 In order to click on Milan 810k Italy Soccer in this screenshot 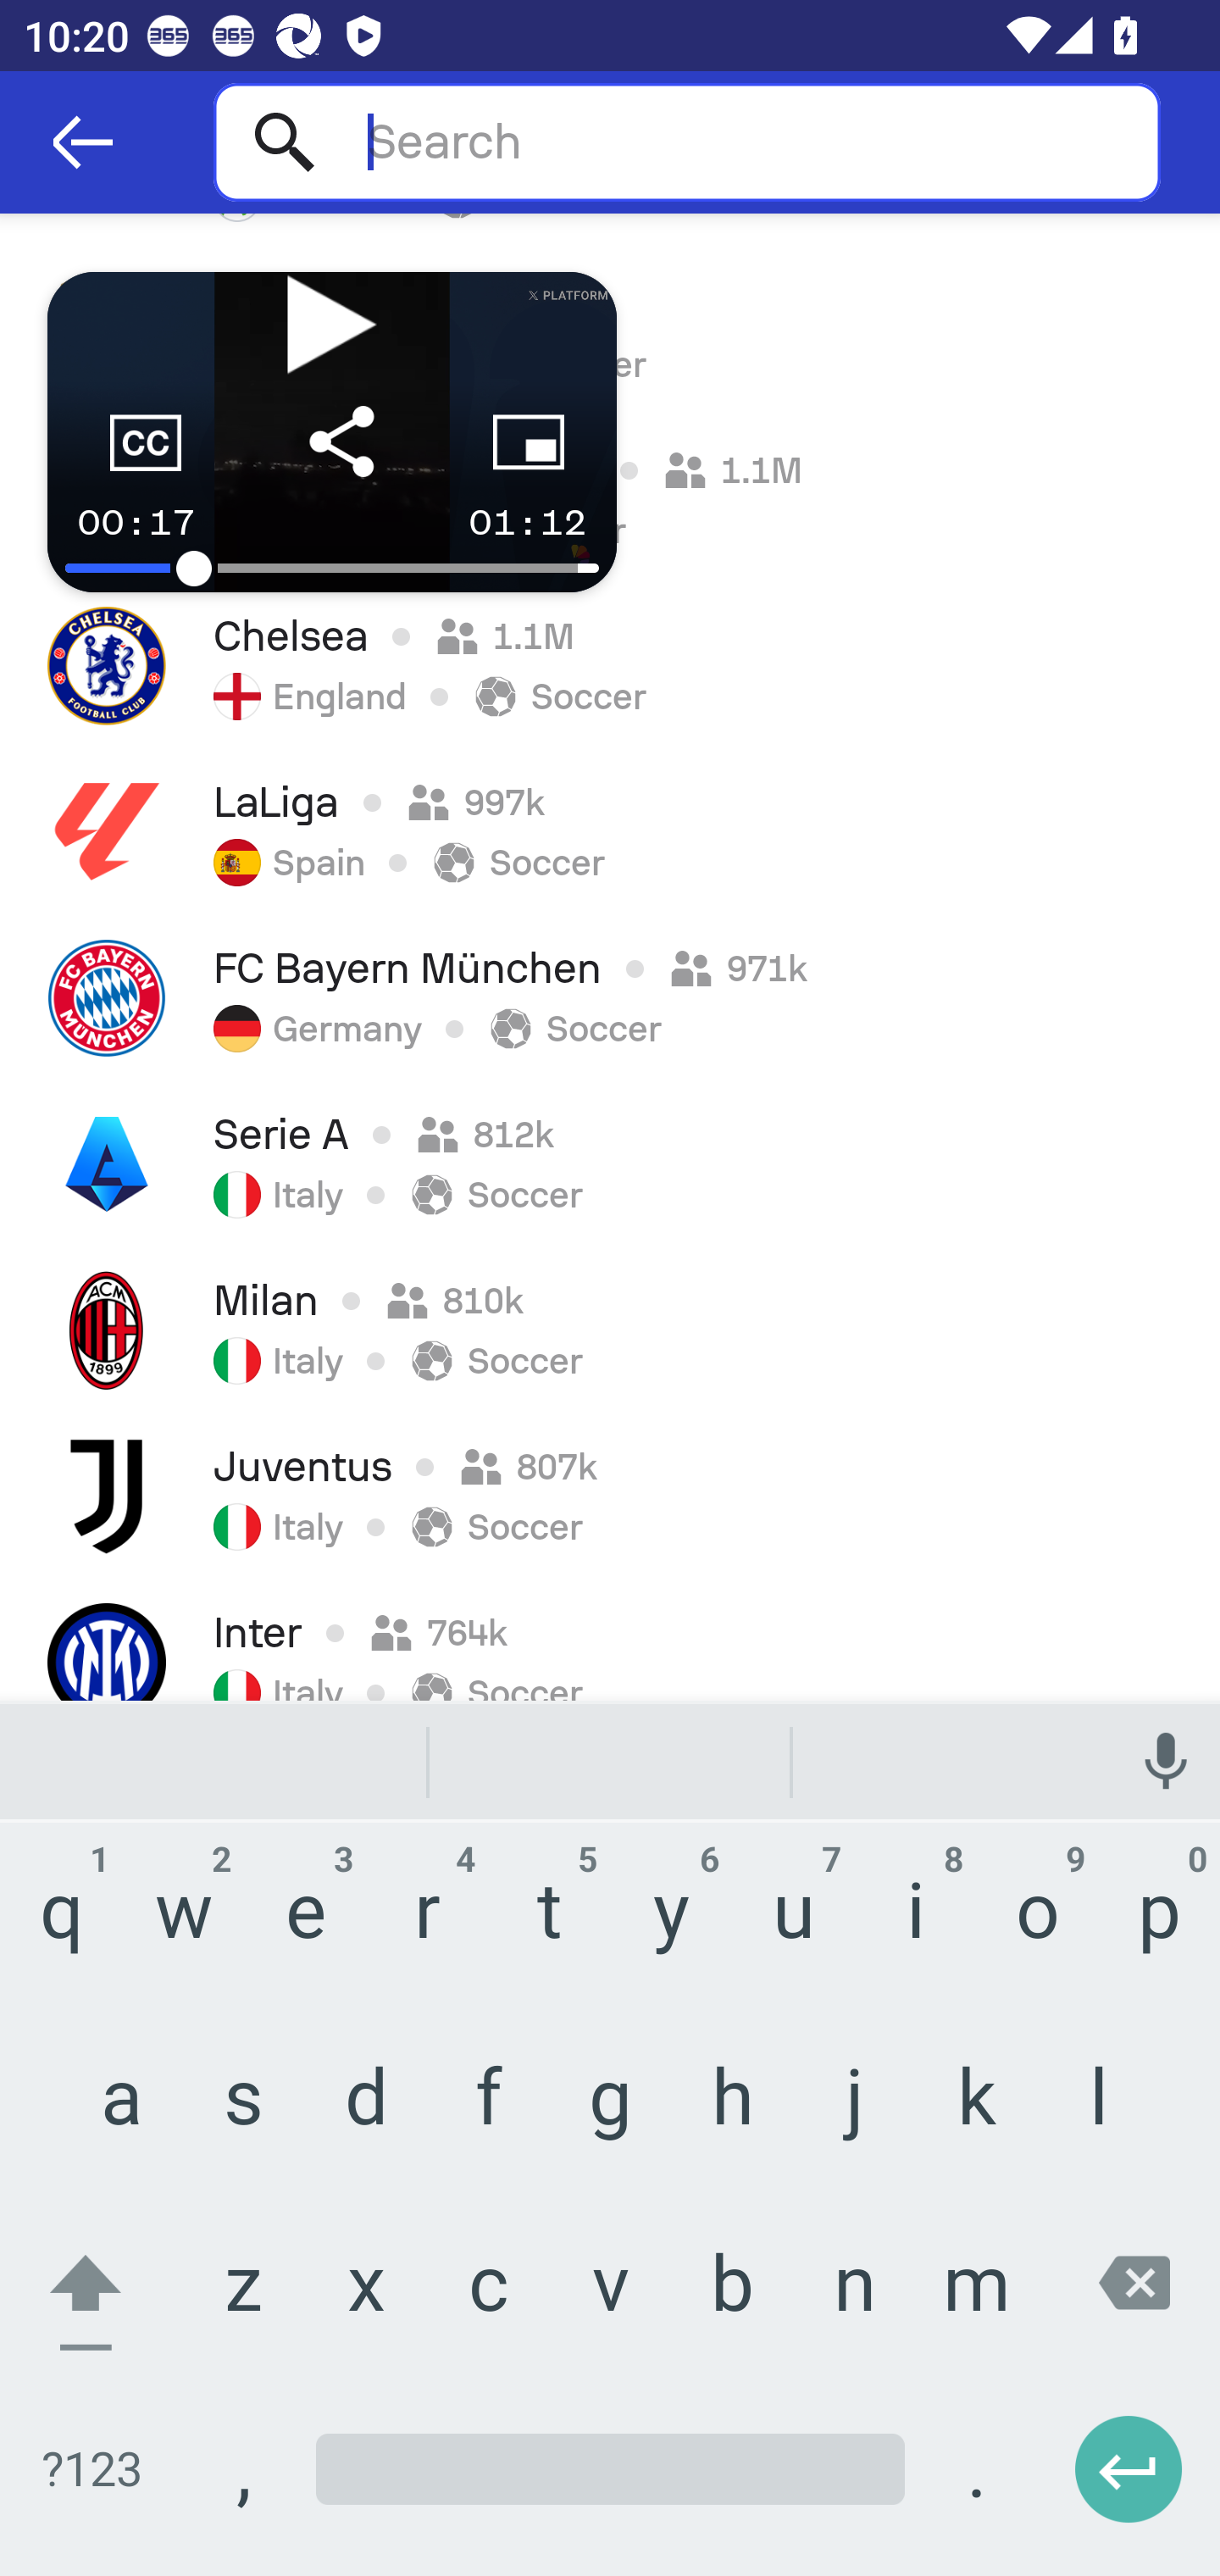, I will do `click(610, 1330)`.